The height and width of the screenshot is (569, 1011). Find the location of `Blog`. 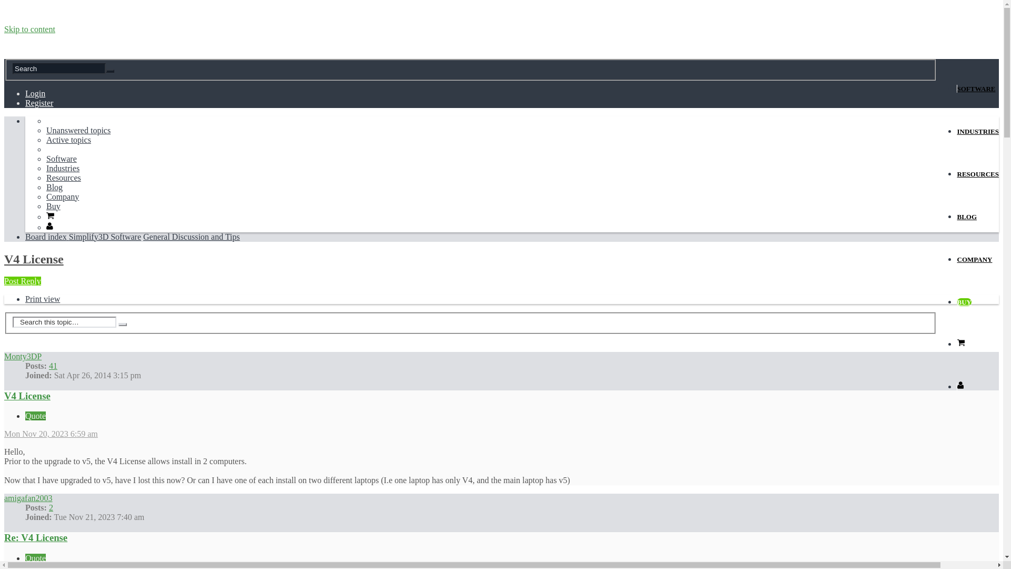

Blog is located at coordinates (55, 187).